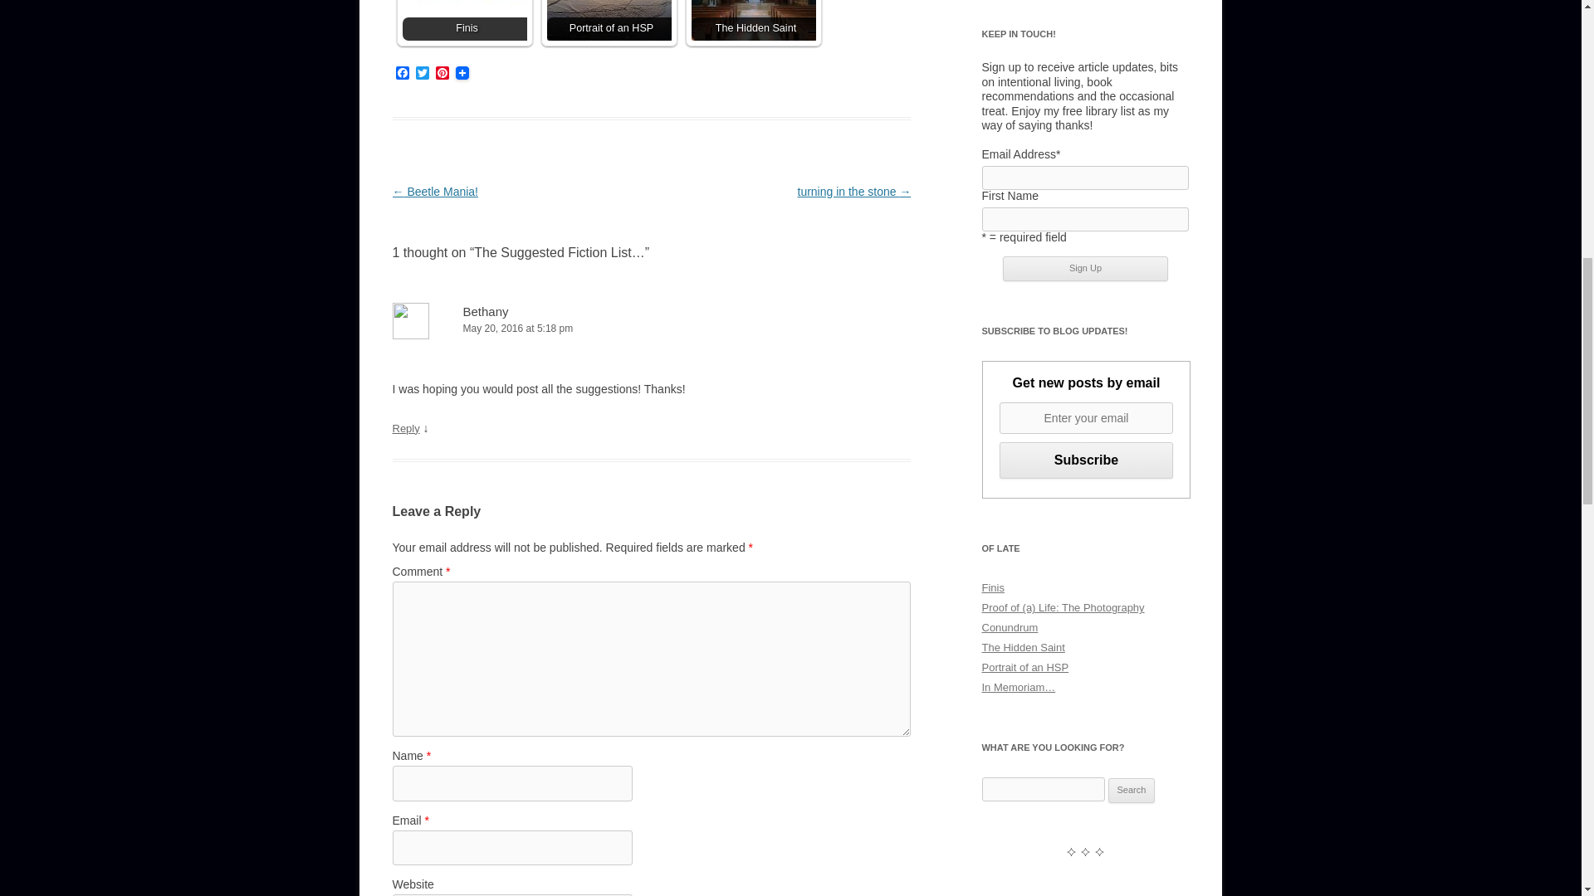 The image size is (1594, 896). What do you see at coordinates (422, 74) in the screenshot?
I see `Twitter` at bounding box center [422, 74].